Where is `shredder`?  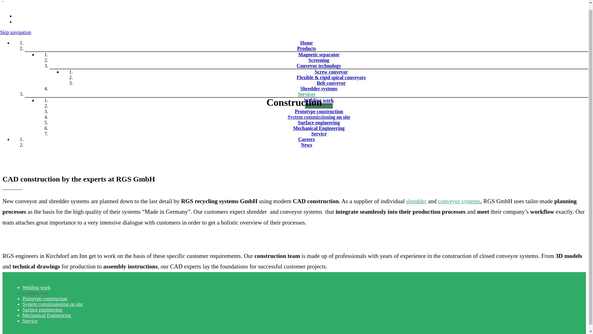 shredder is located at coordinates (416, 201).